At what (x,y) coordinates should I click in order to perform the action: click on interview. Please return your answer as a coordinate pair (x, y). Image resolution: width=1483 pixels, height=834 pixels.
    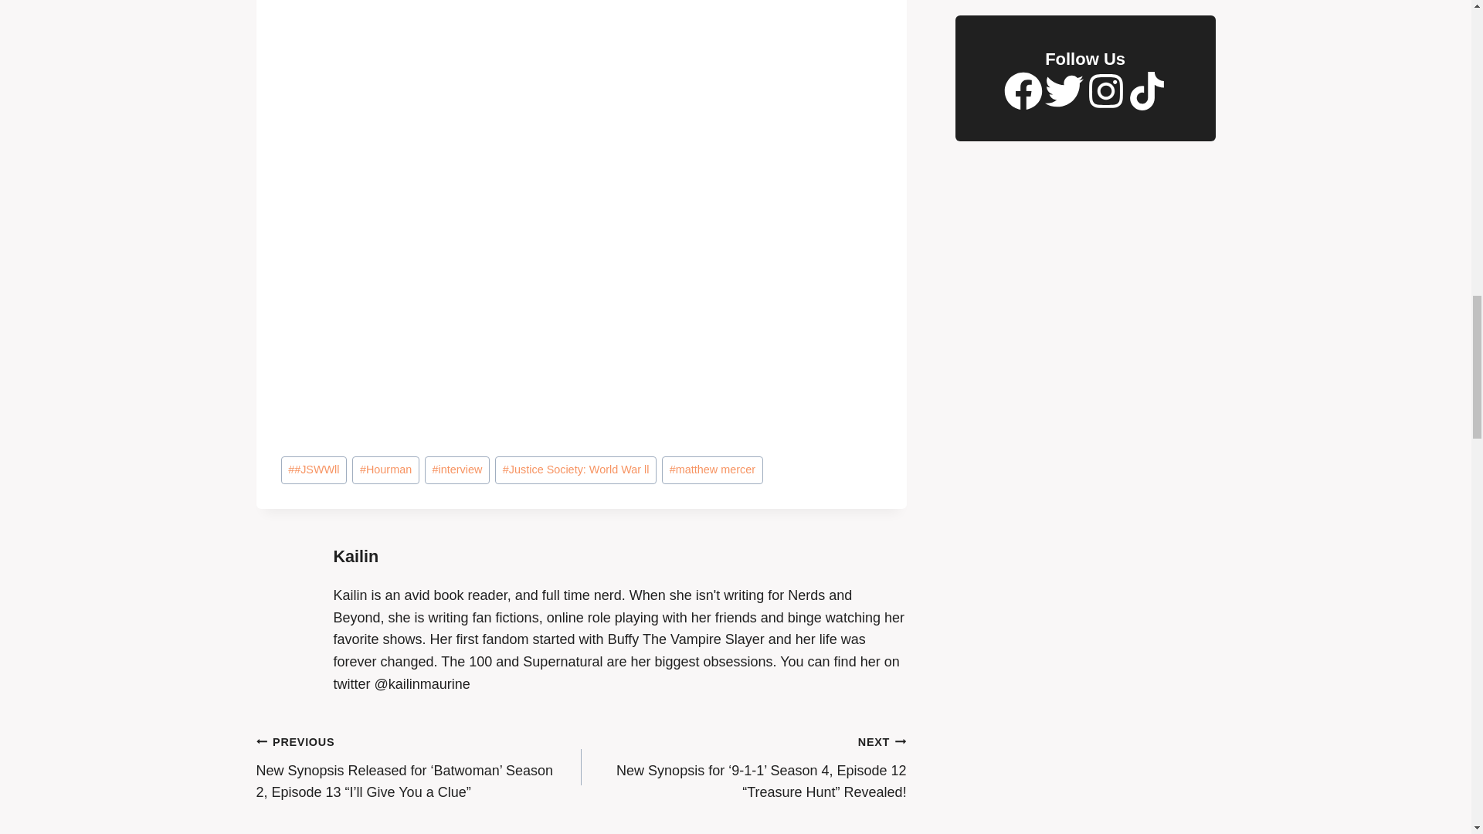
    Looking at the image, I should click on (456, 470).